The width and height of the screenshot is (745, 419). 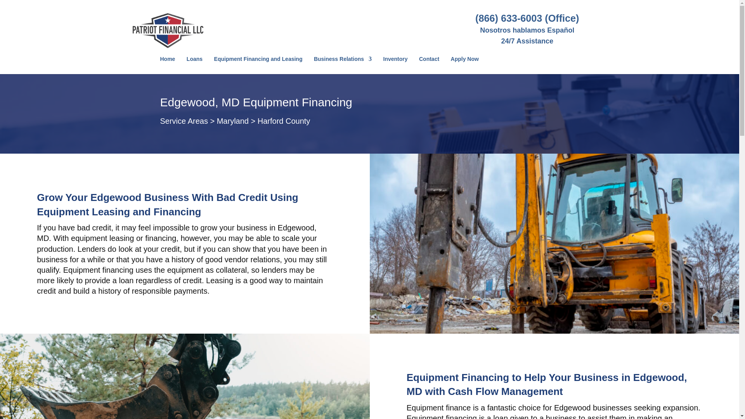 What do you see at coordinates (258, 65) in the screenshot?
I see `Equipment Financing and Leasing` at bounding box center [258, 65].